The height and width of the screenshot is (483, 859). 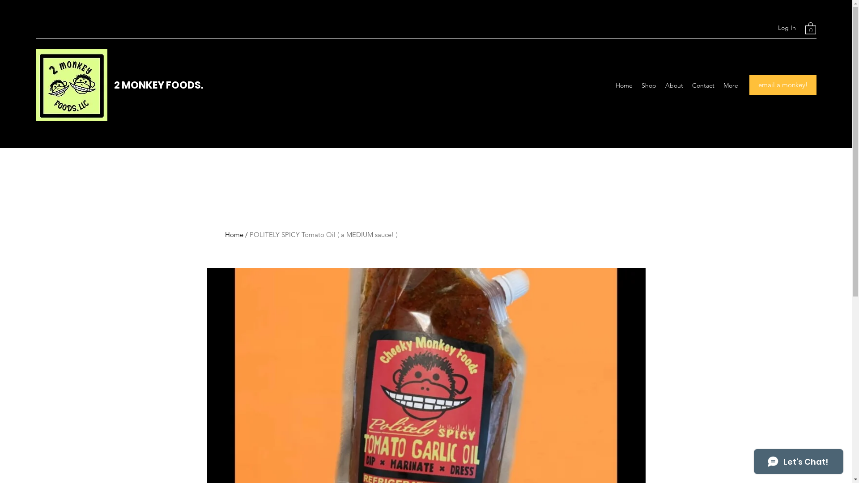 I want to click on POLITELY SPICY Tomato Oil ( a MEDIUM sauce! ), so click(x=324, y=234).